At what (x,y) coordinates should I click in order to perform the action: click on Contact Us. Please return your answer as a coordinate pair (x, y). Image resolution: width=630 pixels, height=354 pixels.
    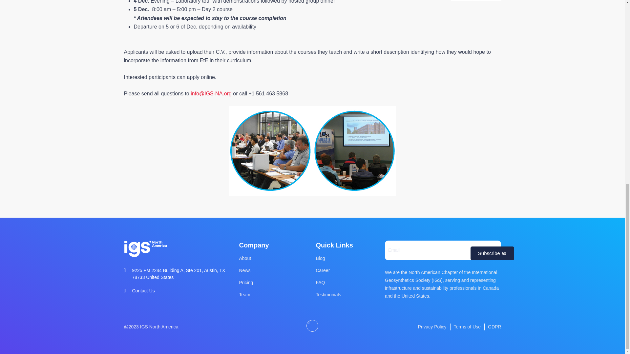
    Looking at the image, I should click on (175, 290).